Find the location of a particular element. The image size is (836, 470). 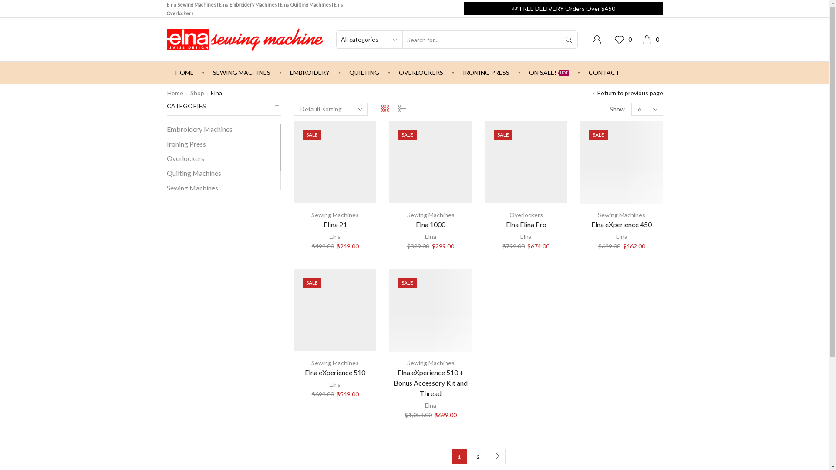

Uncategorized is located at coordinates (189, 201).